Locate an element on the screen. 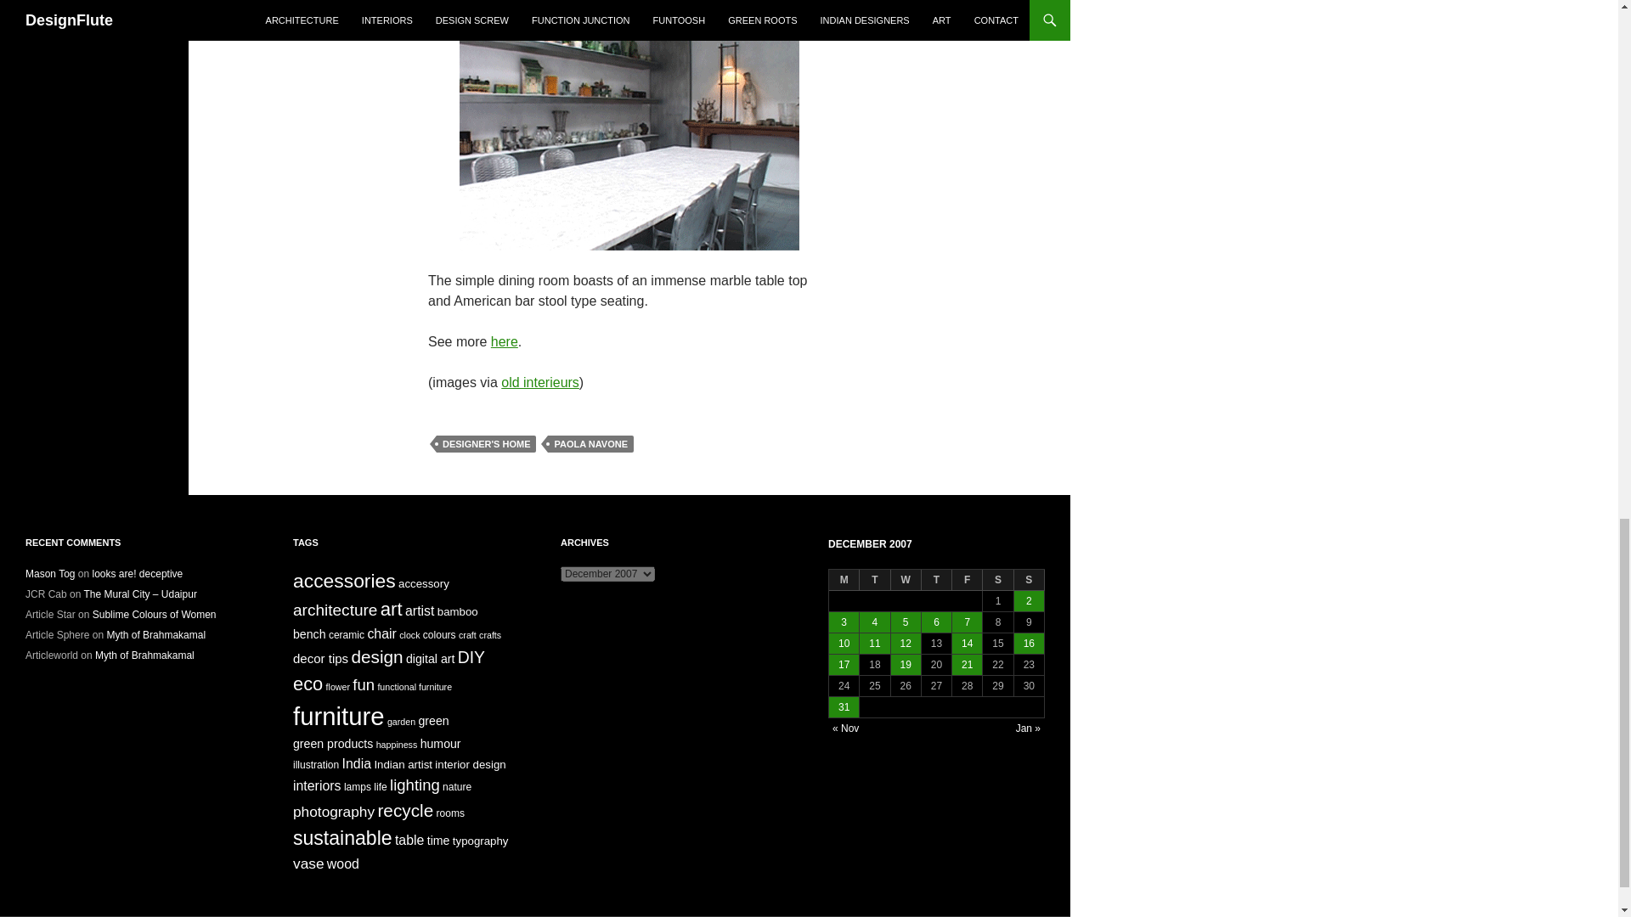 This screenshot has width=1631, height=917. DESIGNER'S HOME is located at coordinates (486, 444).